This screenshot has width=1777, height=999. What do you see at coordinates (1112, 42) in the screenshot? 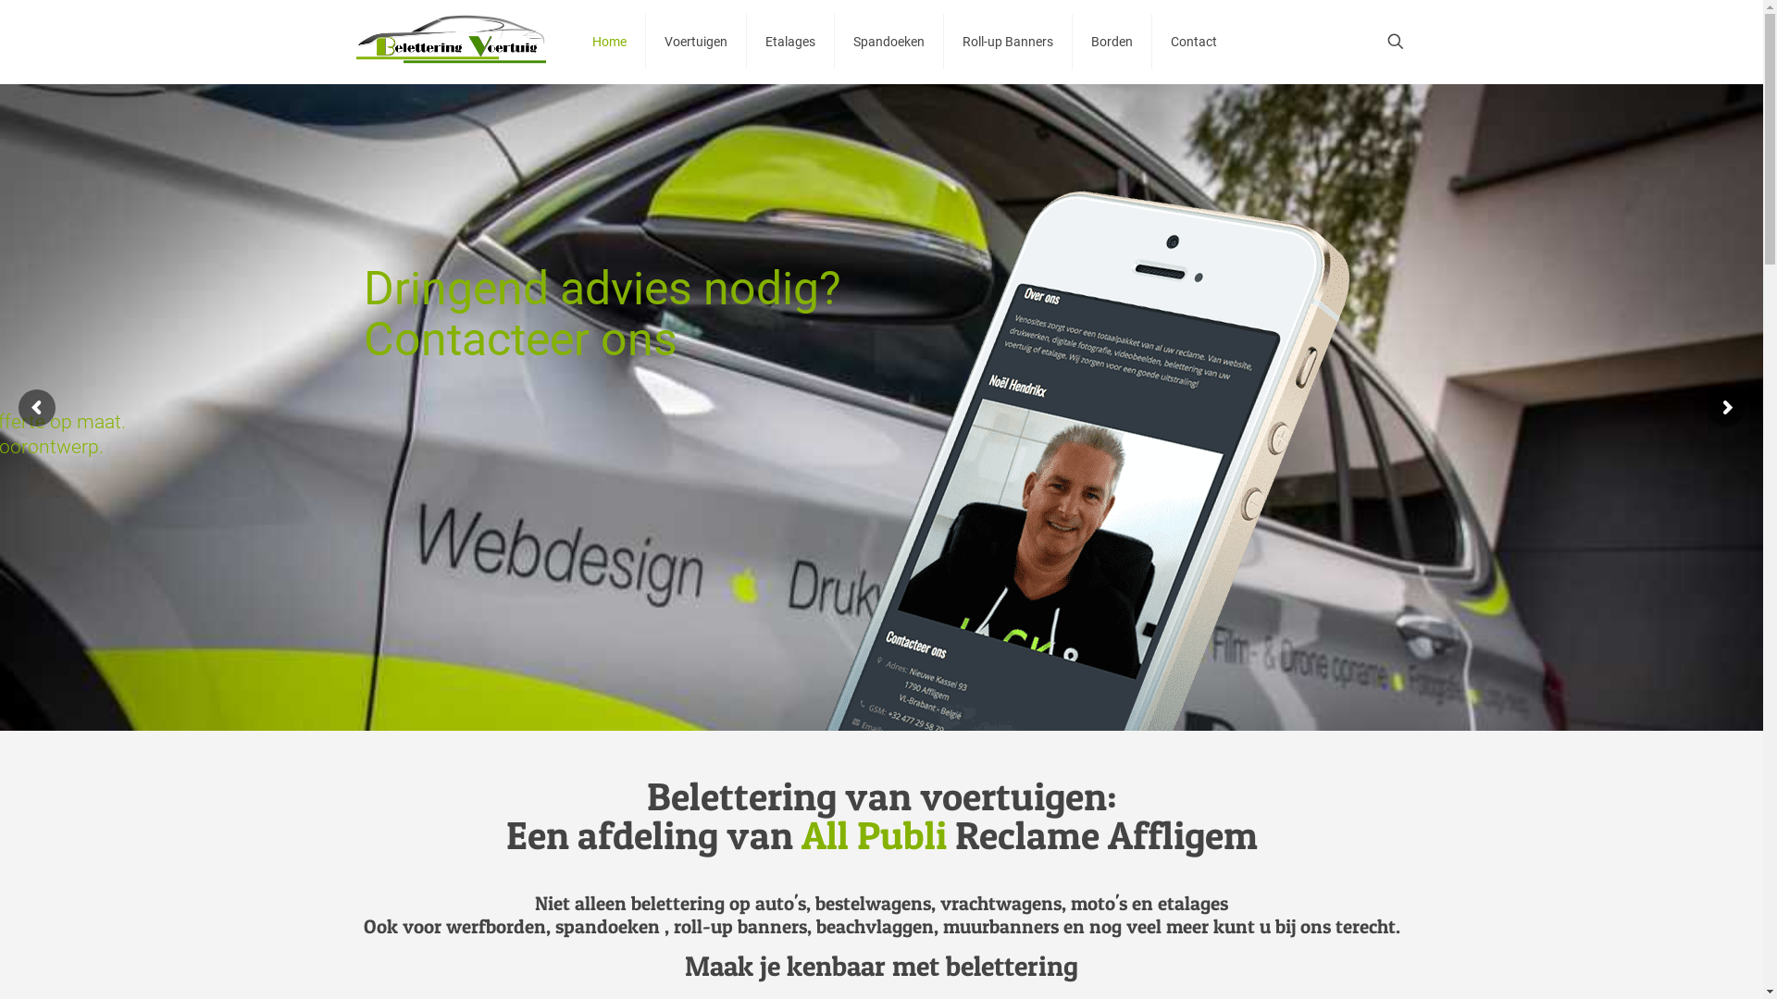
I see `Borden` at bounding box center [1112, 42].